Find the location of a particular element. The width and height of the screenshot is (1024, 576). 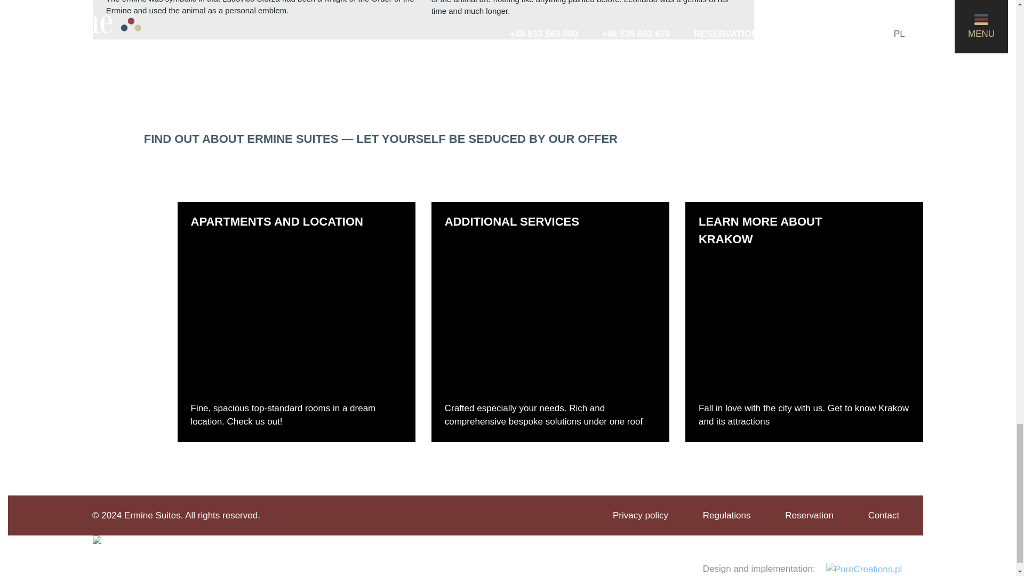

Regulations is located at coordinates (726, 515).